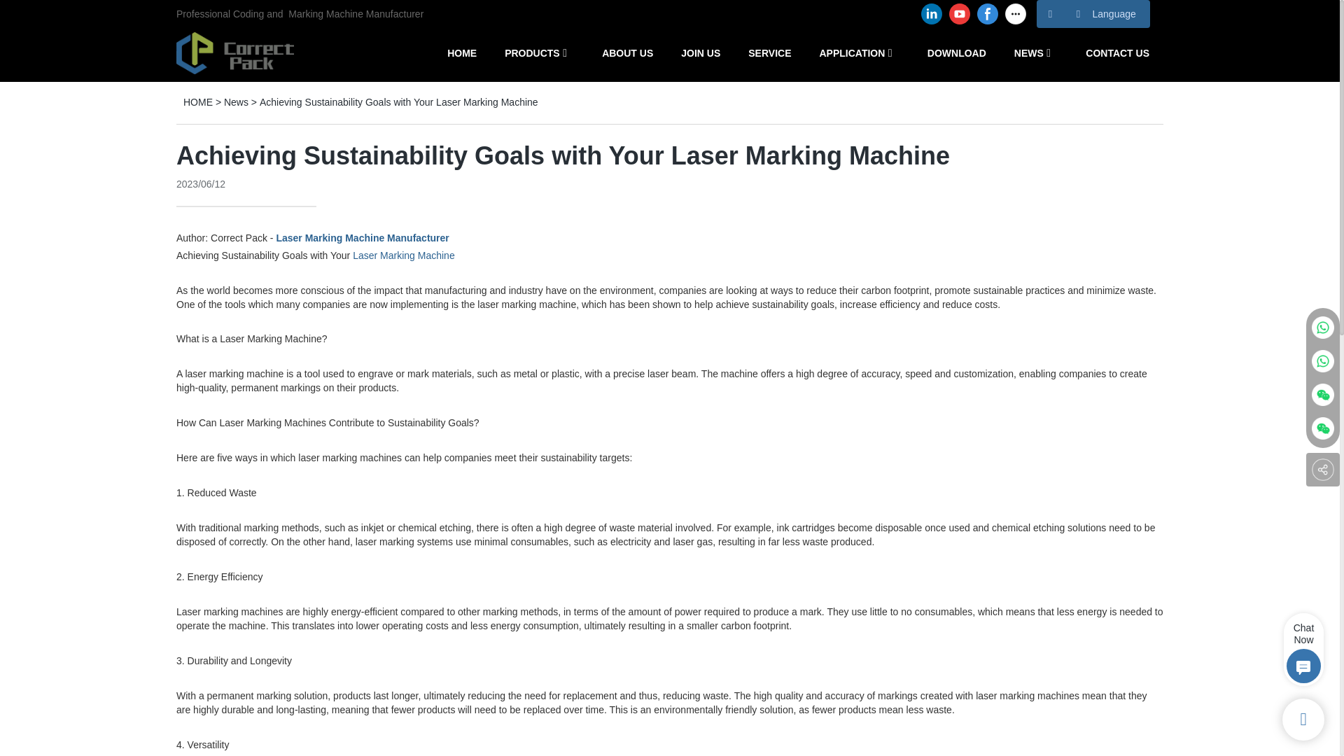 Image resolution: width=1344 pixels, height=756 pixels. What do you see at coordinates (403, 255) in the screenshot?
I see `Laser Marking Machine` at bounding box center [403, 255].